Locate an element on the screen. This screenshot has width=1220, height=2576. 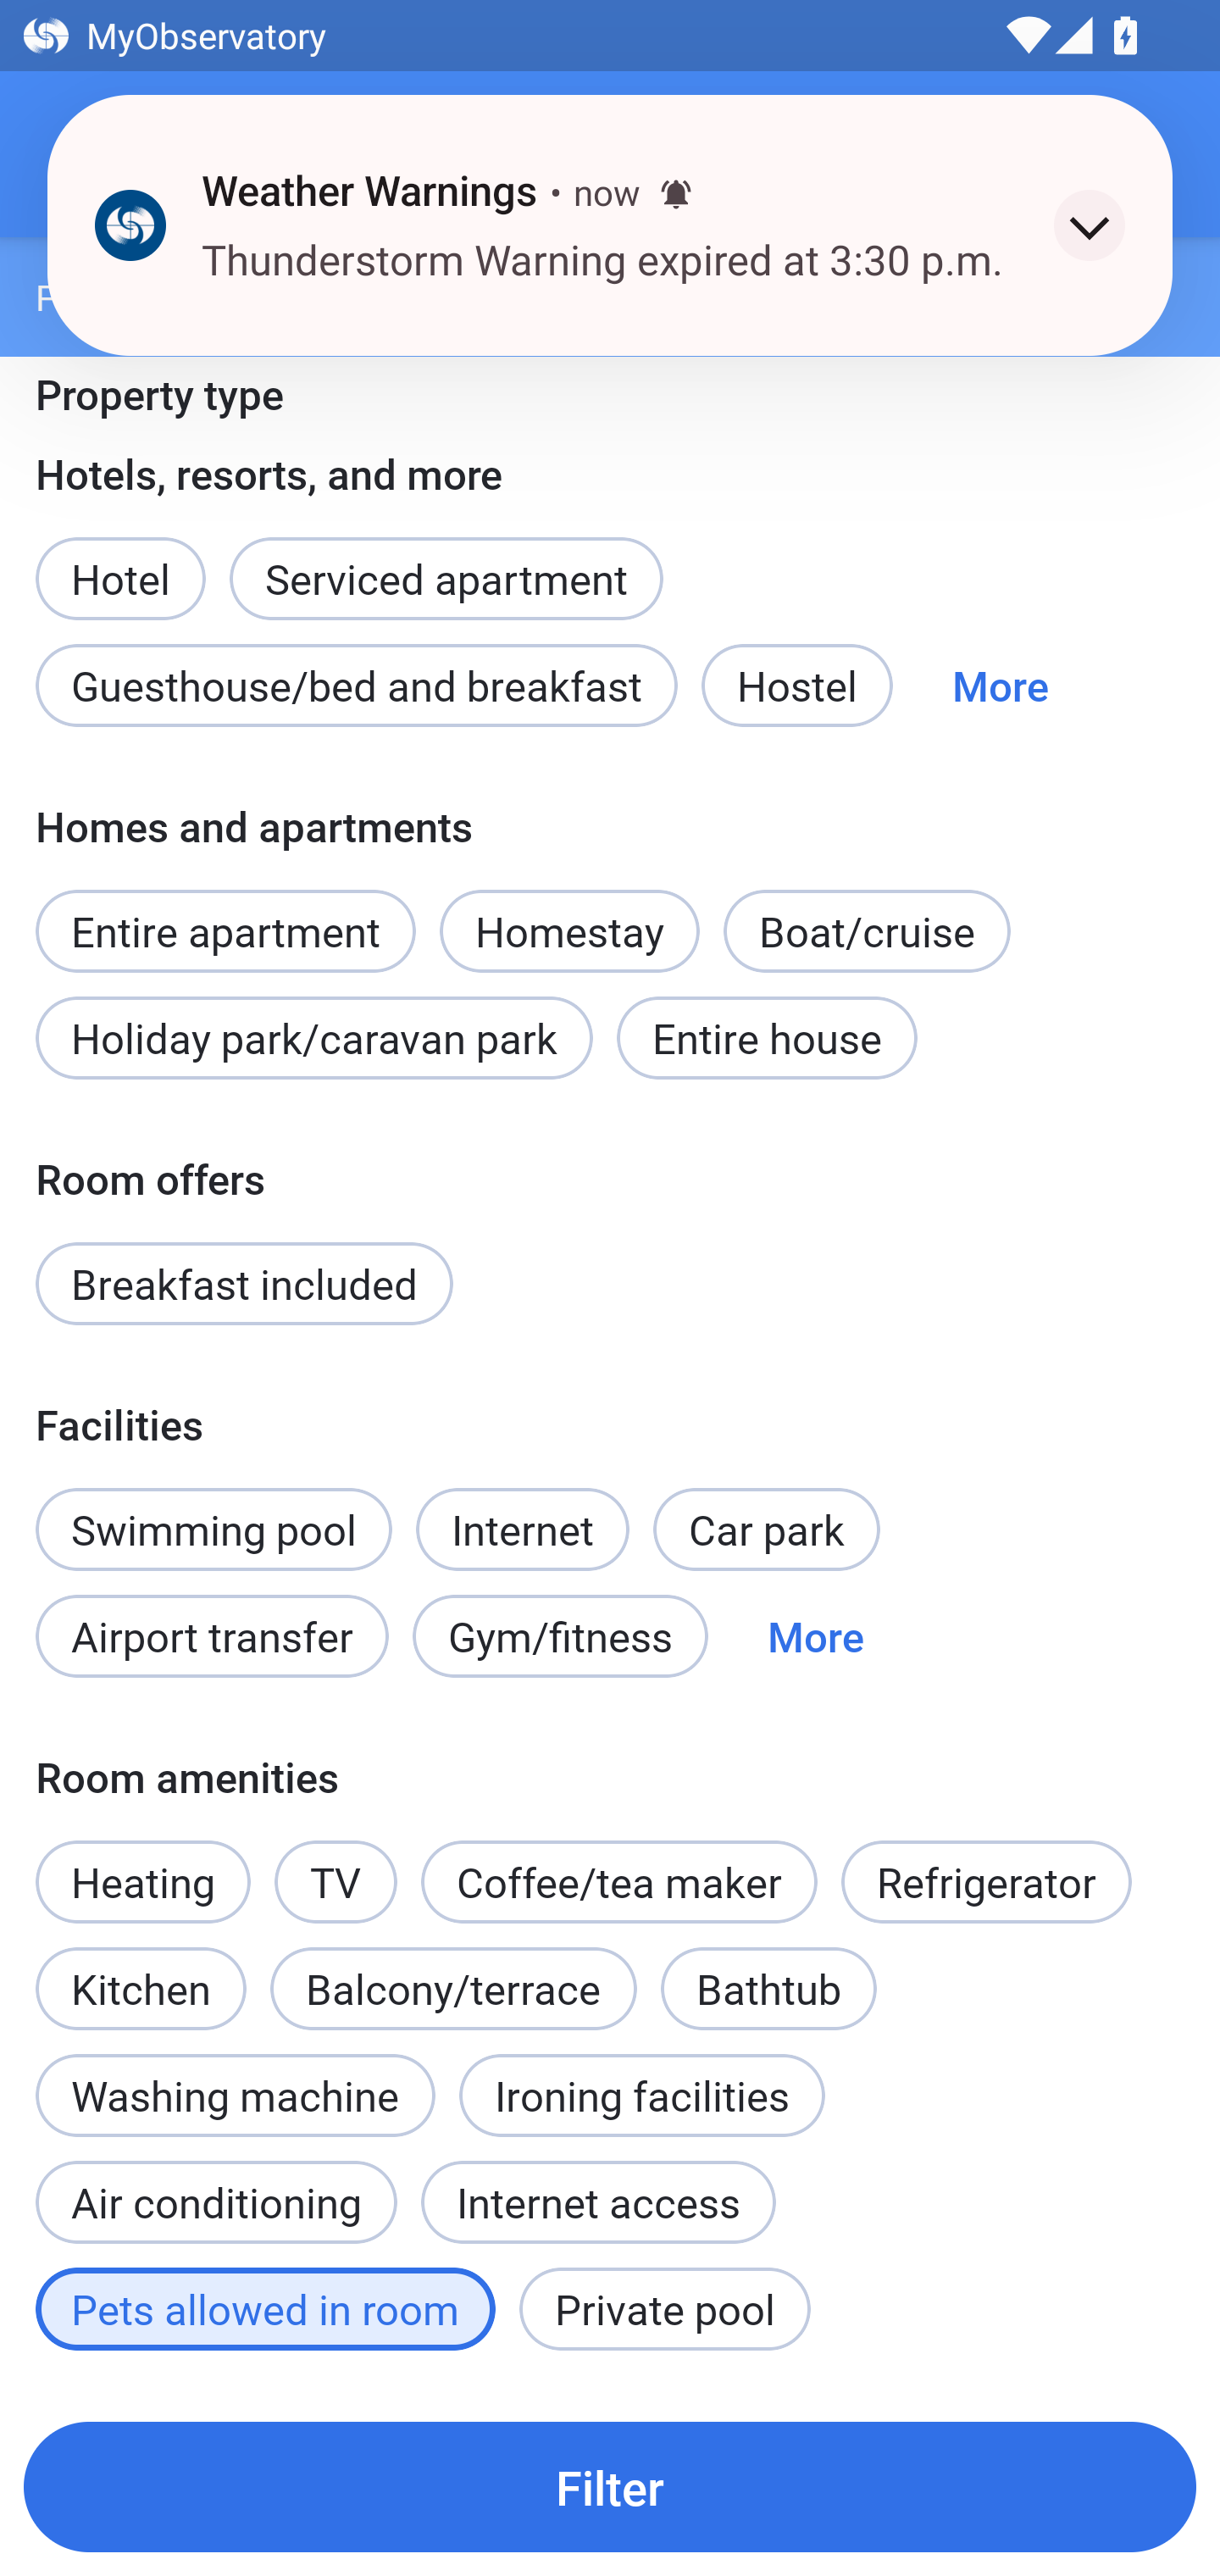
Coffee/tea maker is located at coordinates (618, 1881).